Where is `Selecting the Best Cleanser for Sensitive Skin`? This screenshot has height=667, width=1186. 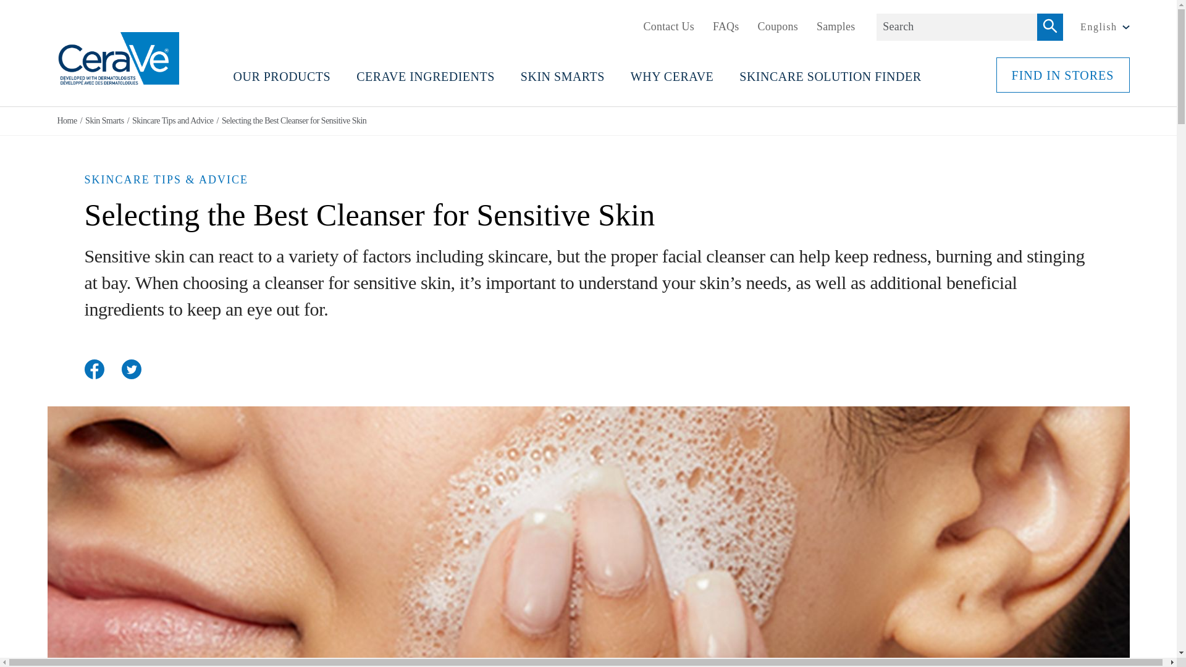
Selecting the Best Cleanser for Sensitive Skin is located at coordinates (290, 121).